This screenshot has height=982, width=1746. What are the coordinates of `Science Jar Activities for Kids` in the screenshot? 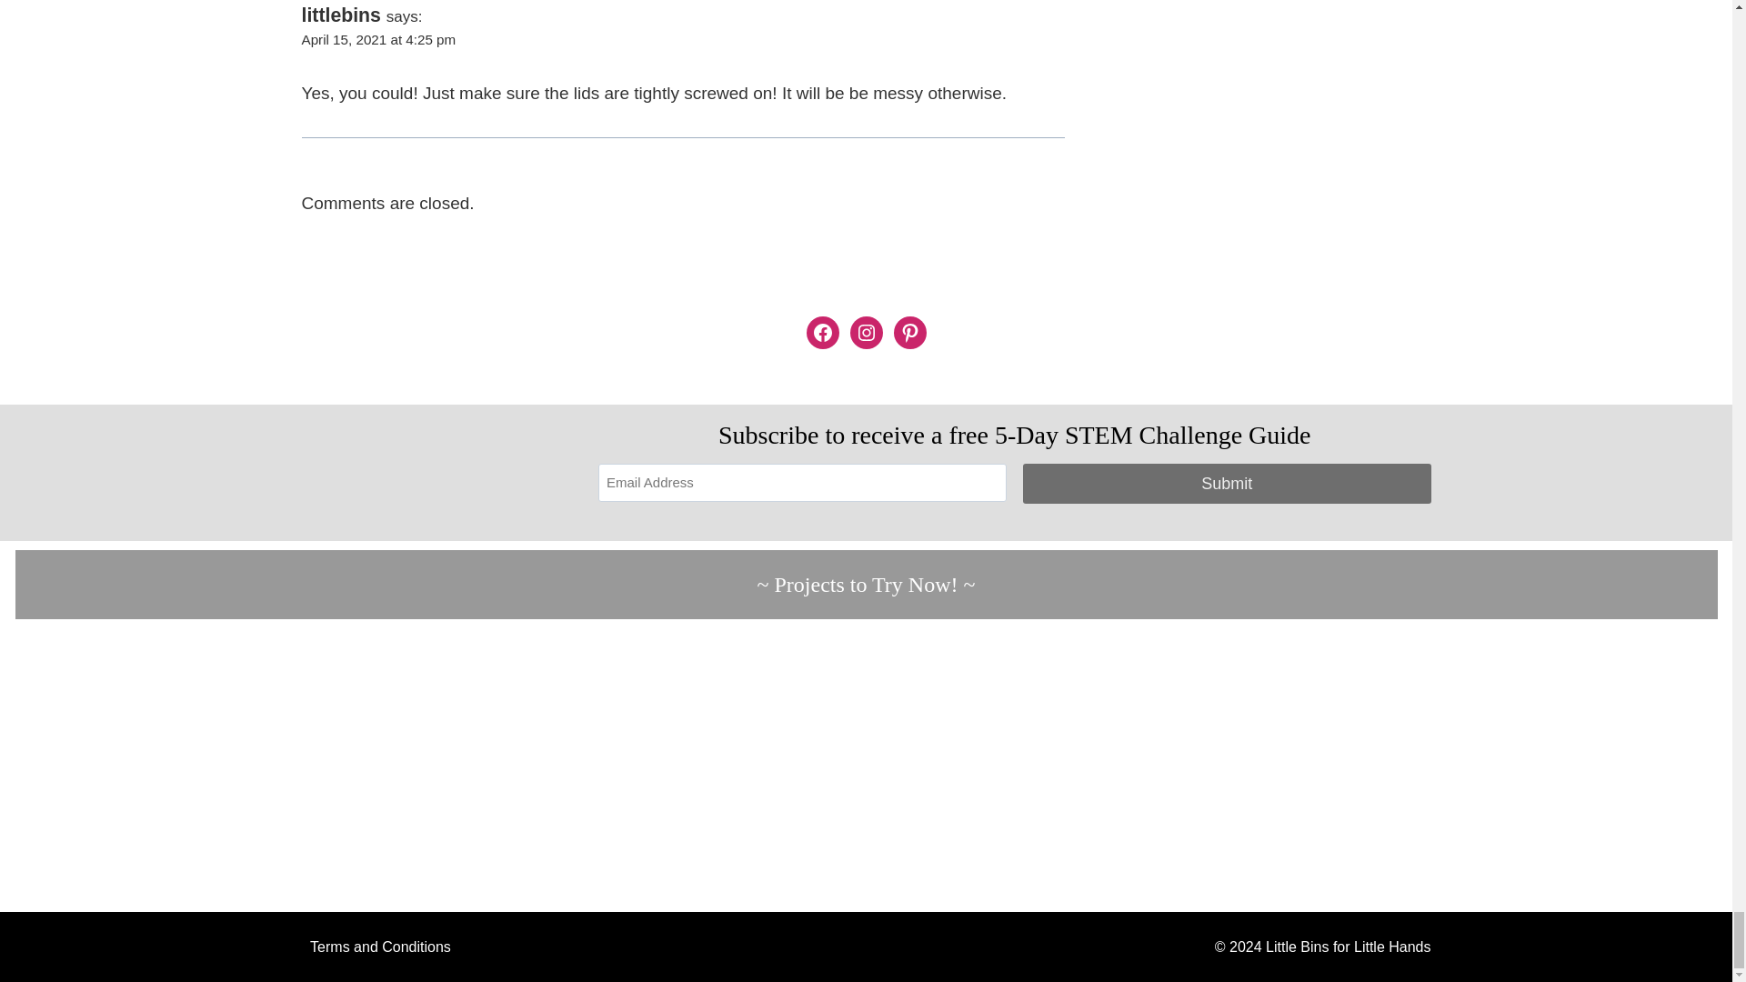 It's located at (151, 766).